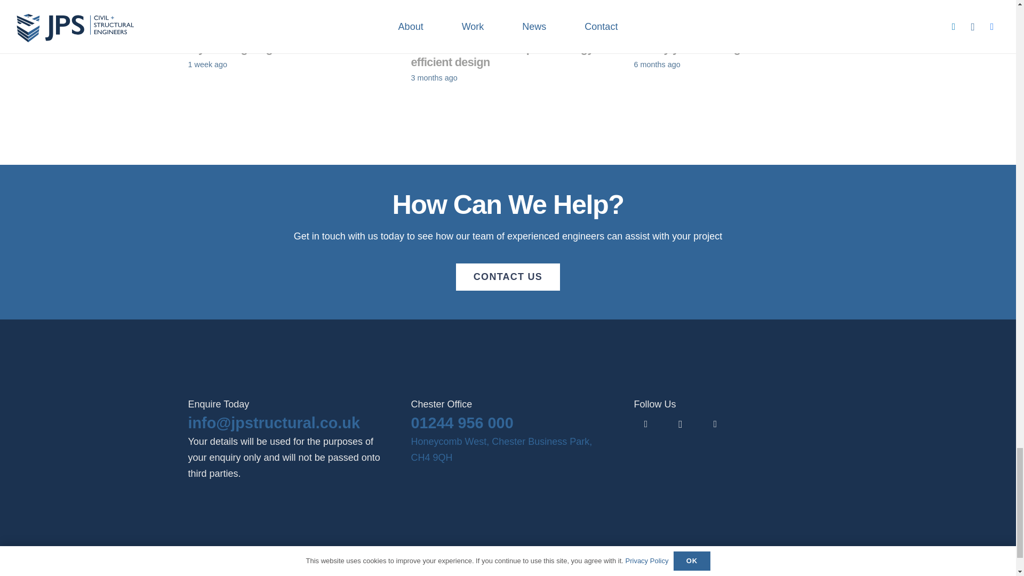 Image resolution: width=1024 pixels, height=576 pixels. What do you see at coordinates (507, 276) in the screenshot?
I see `CONTACT US` at bounding box center [507, 276].